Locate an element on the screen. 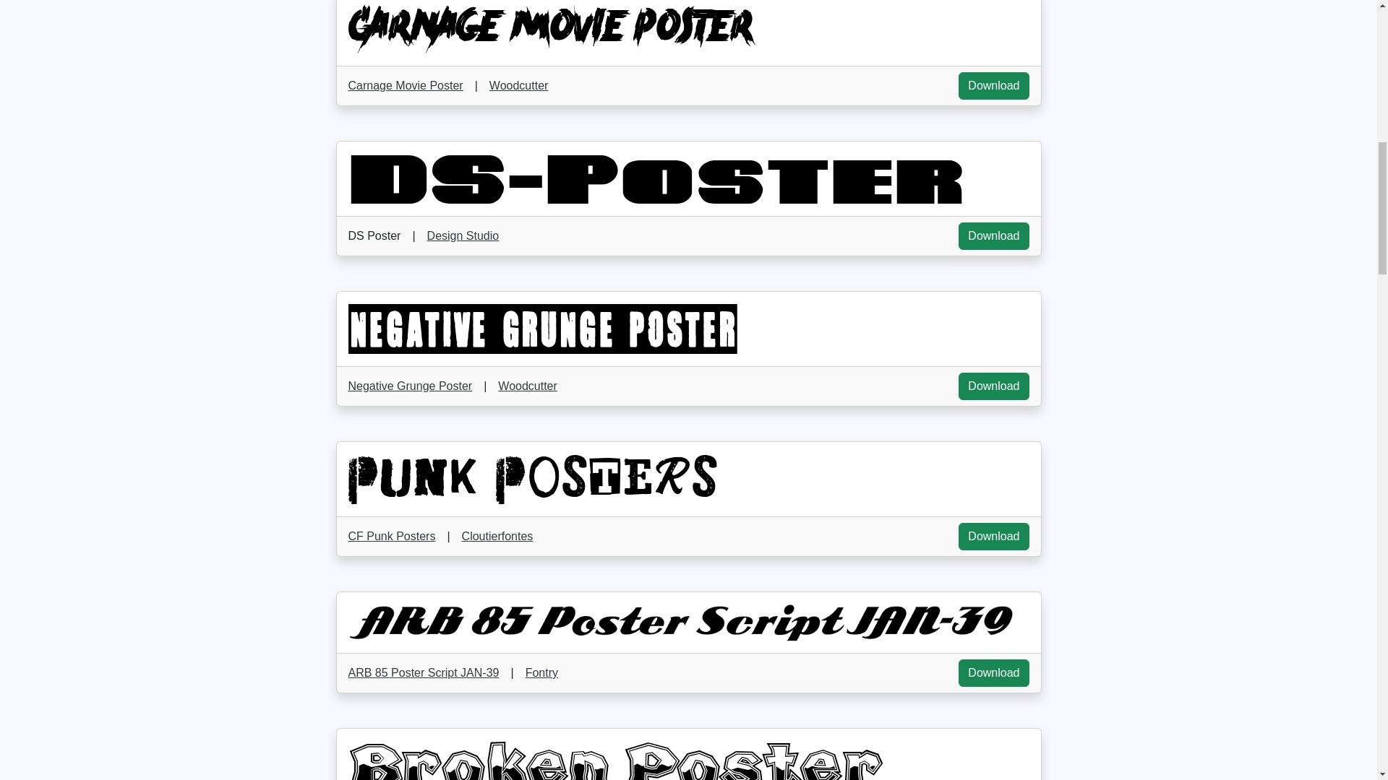 Image resolution: width=1388 pixels, height=780 pixels. Cloutierfontes is located at coordinates (497, 536).